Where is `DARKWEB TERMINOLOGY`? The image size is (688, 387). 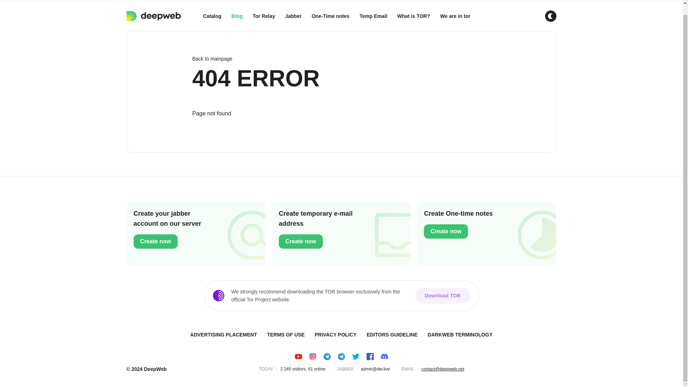 DARKWEB TERMINOLOGY is located at coordinates (460, 335).